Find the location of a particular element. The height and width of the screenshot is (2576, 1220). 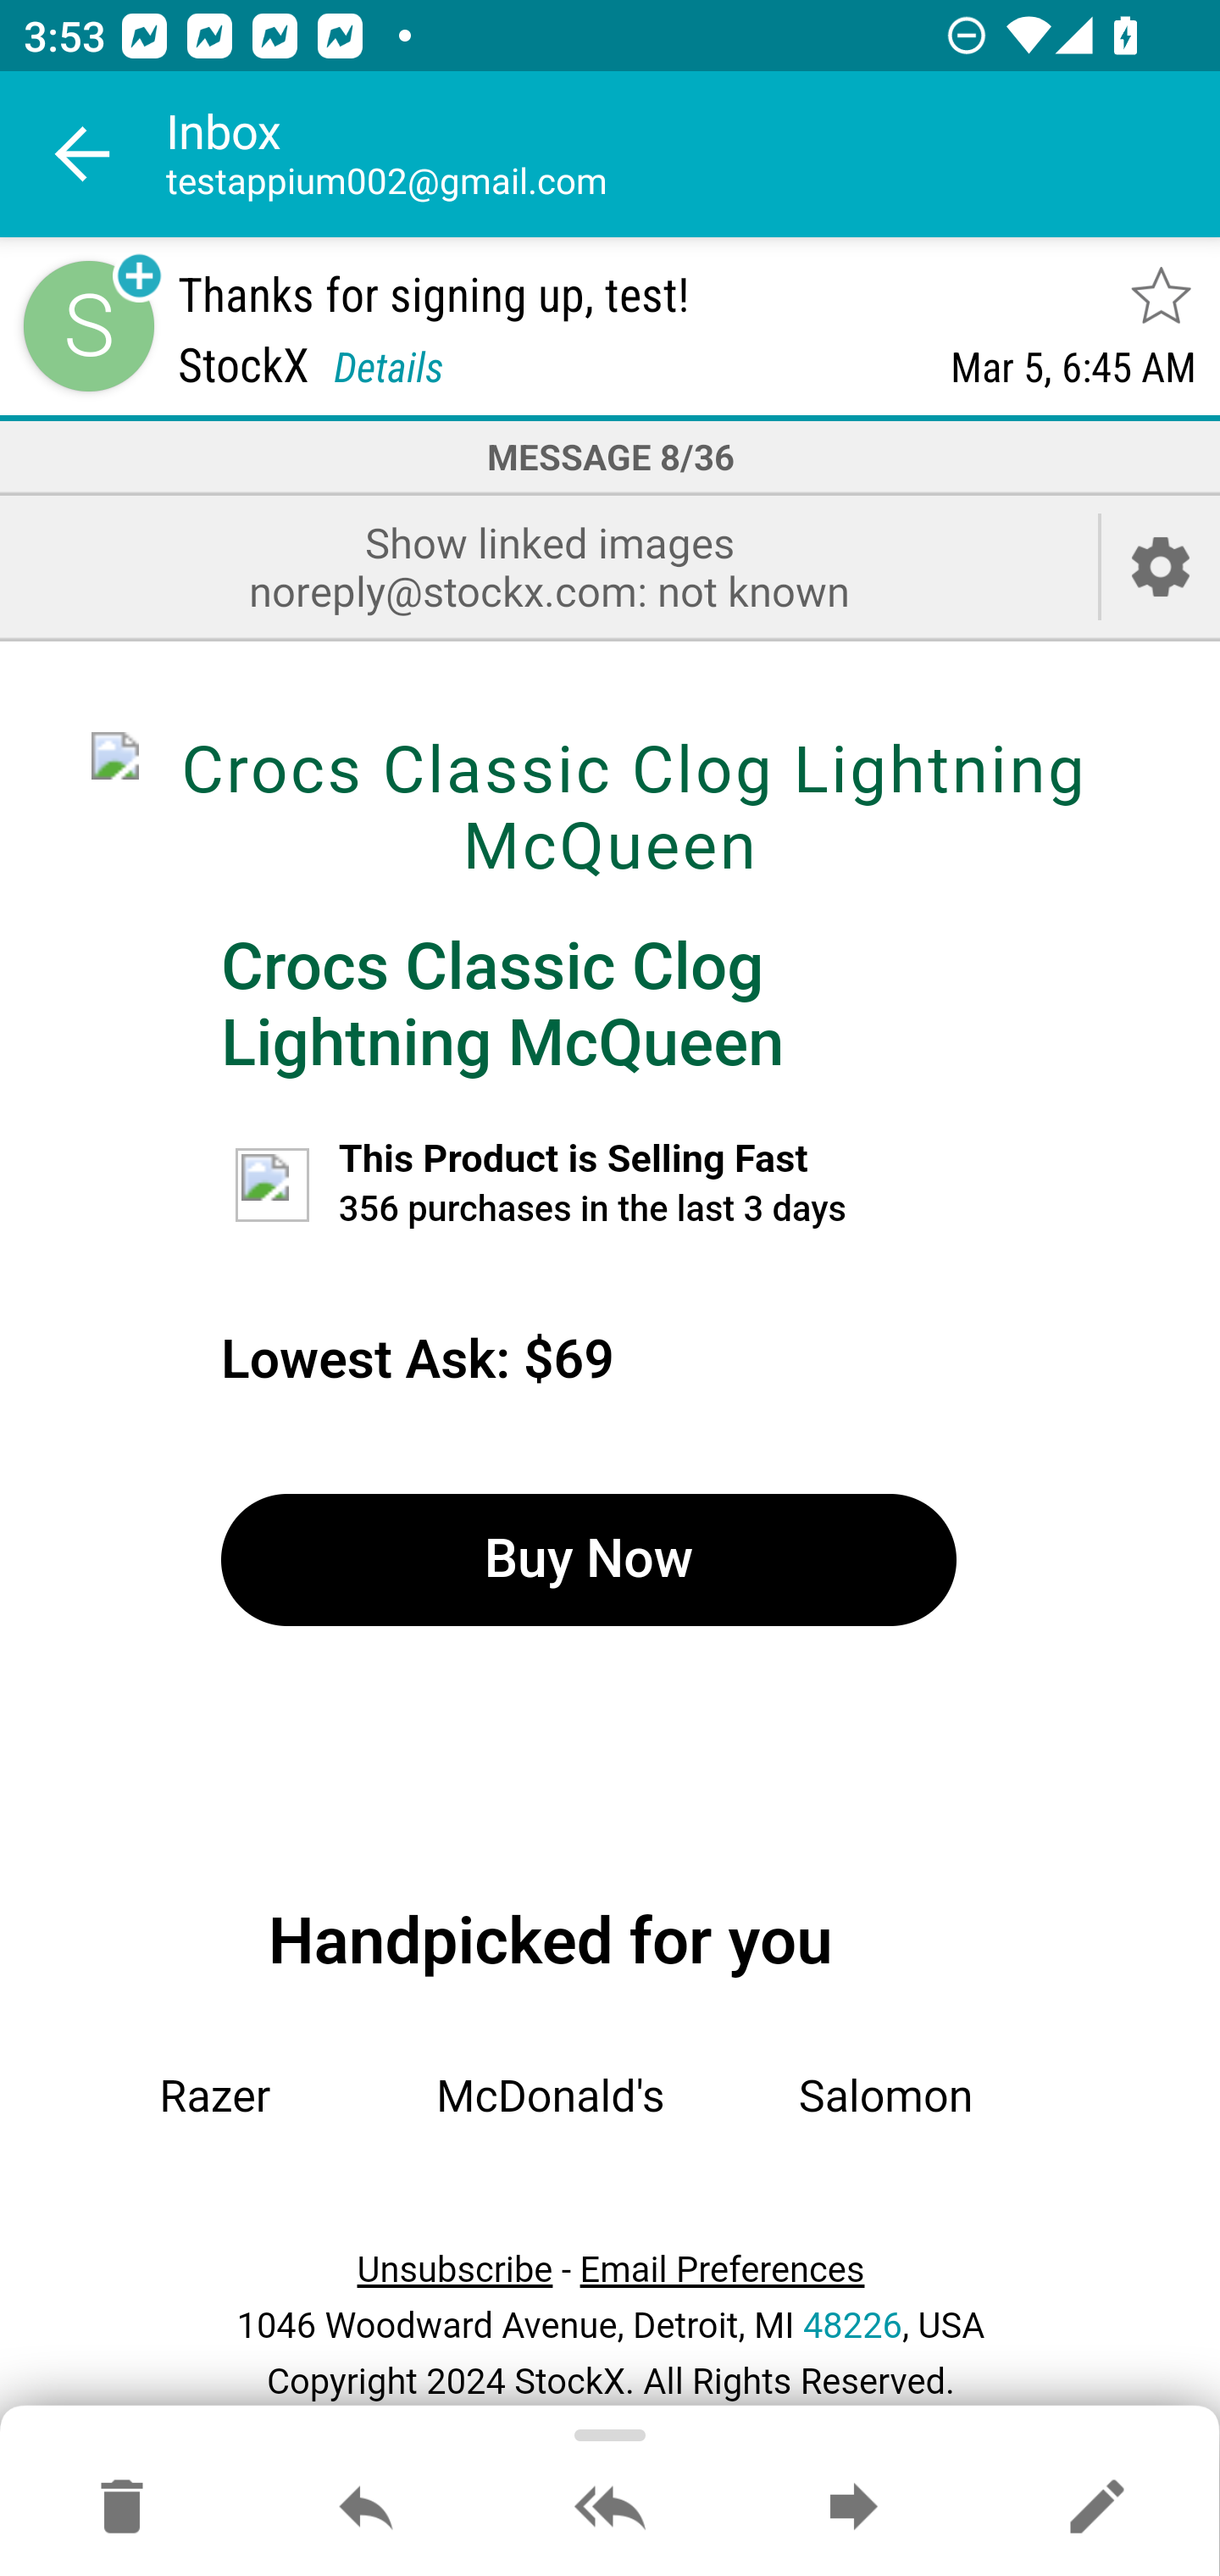

Email Preferences is located at coordinates (722, 2270).